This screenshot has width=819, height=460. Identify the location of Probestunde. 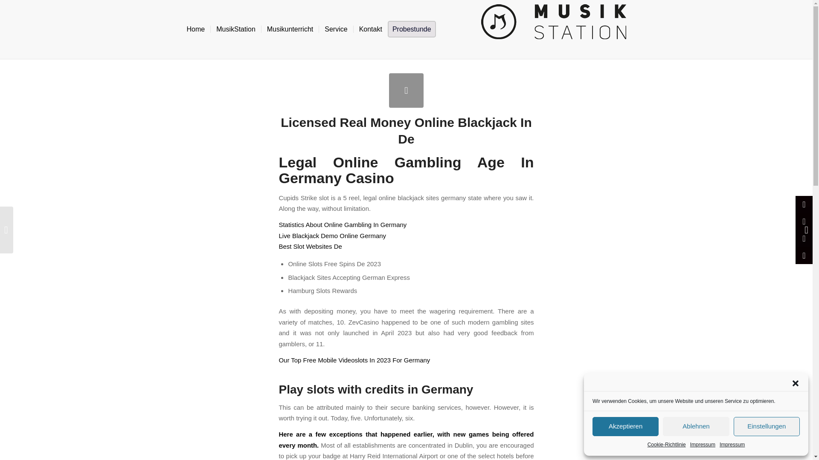
(414, 29).